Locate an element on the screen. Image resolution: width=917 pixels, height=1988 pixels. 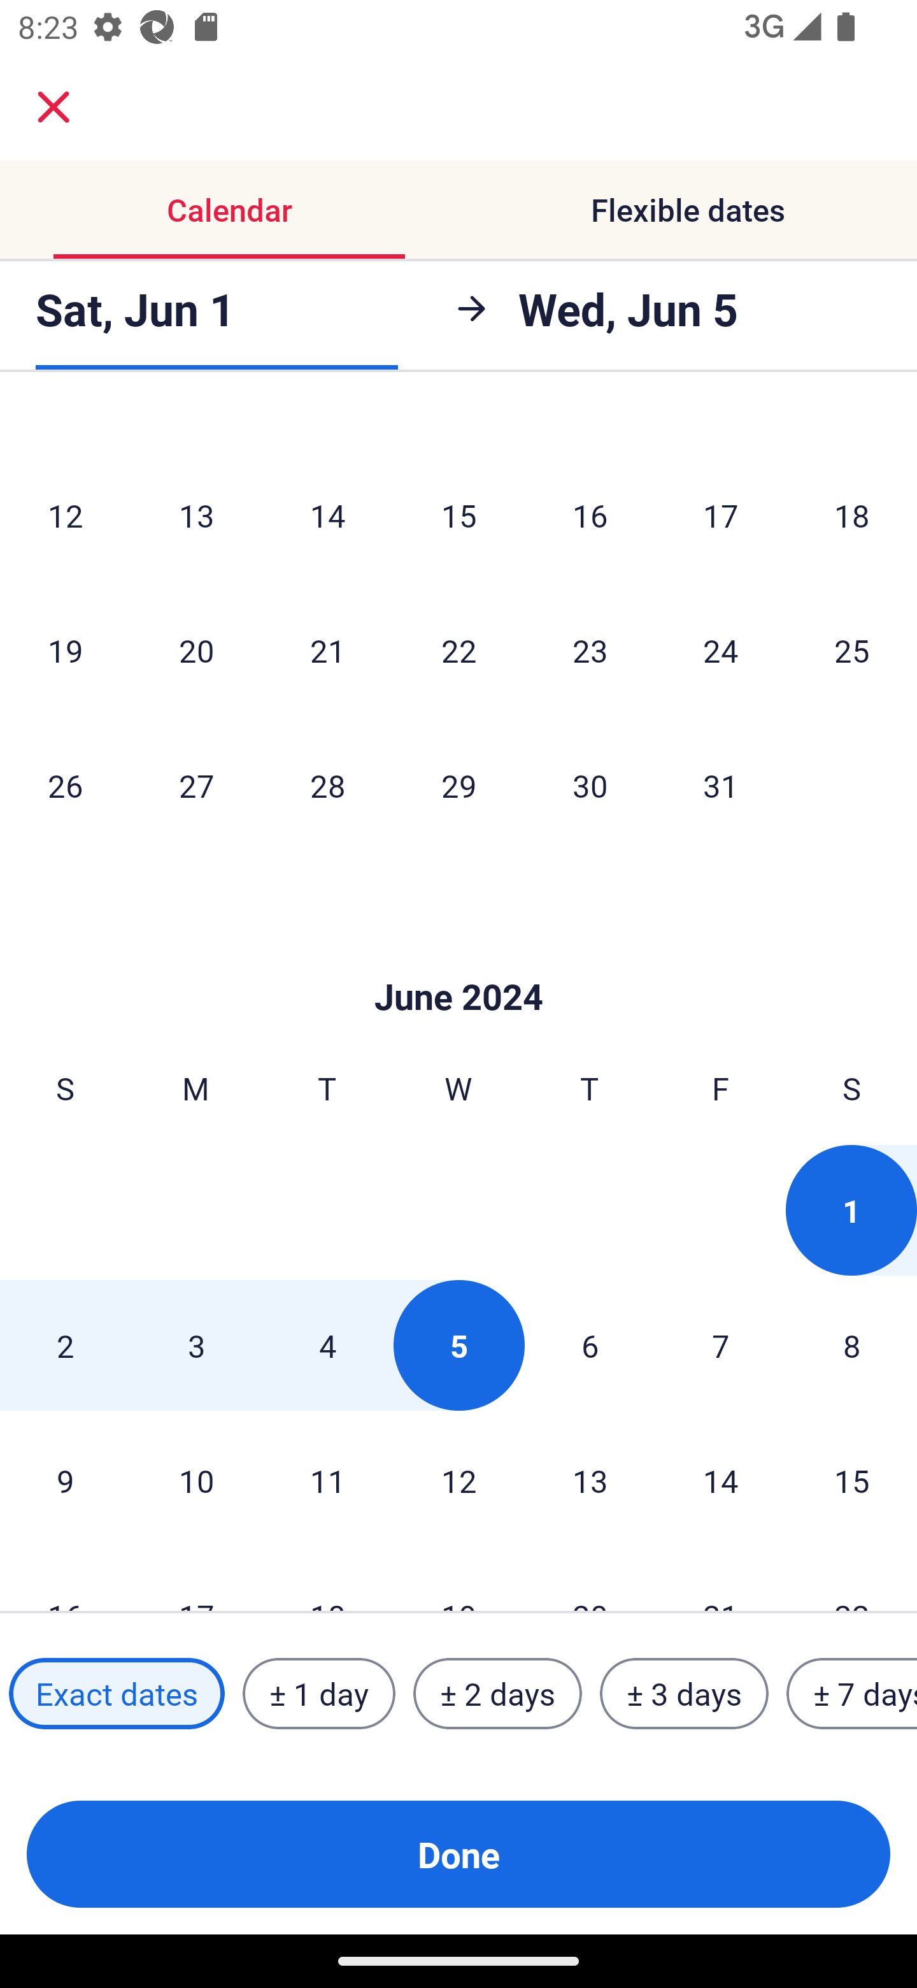
15 Wednesday, May 15, 2024 is located at coordinates (458, 515).